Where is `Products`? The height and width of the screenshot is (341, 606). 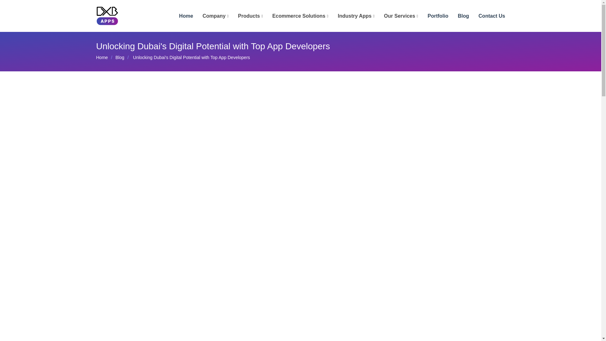
Products is located at coordinates (246, 16).